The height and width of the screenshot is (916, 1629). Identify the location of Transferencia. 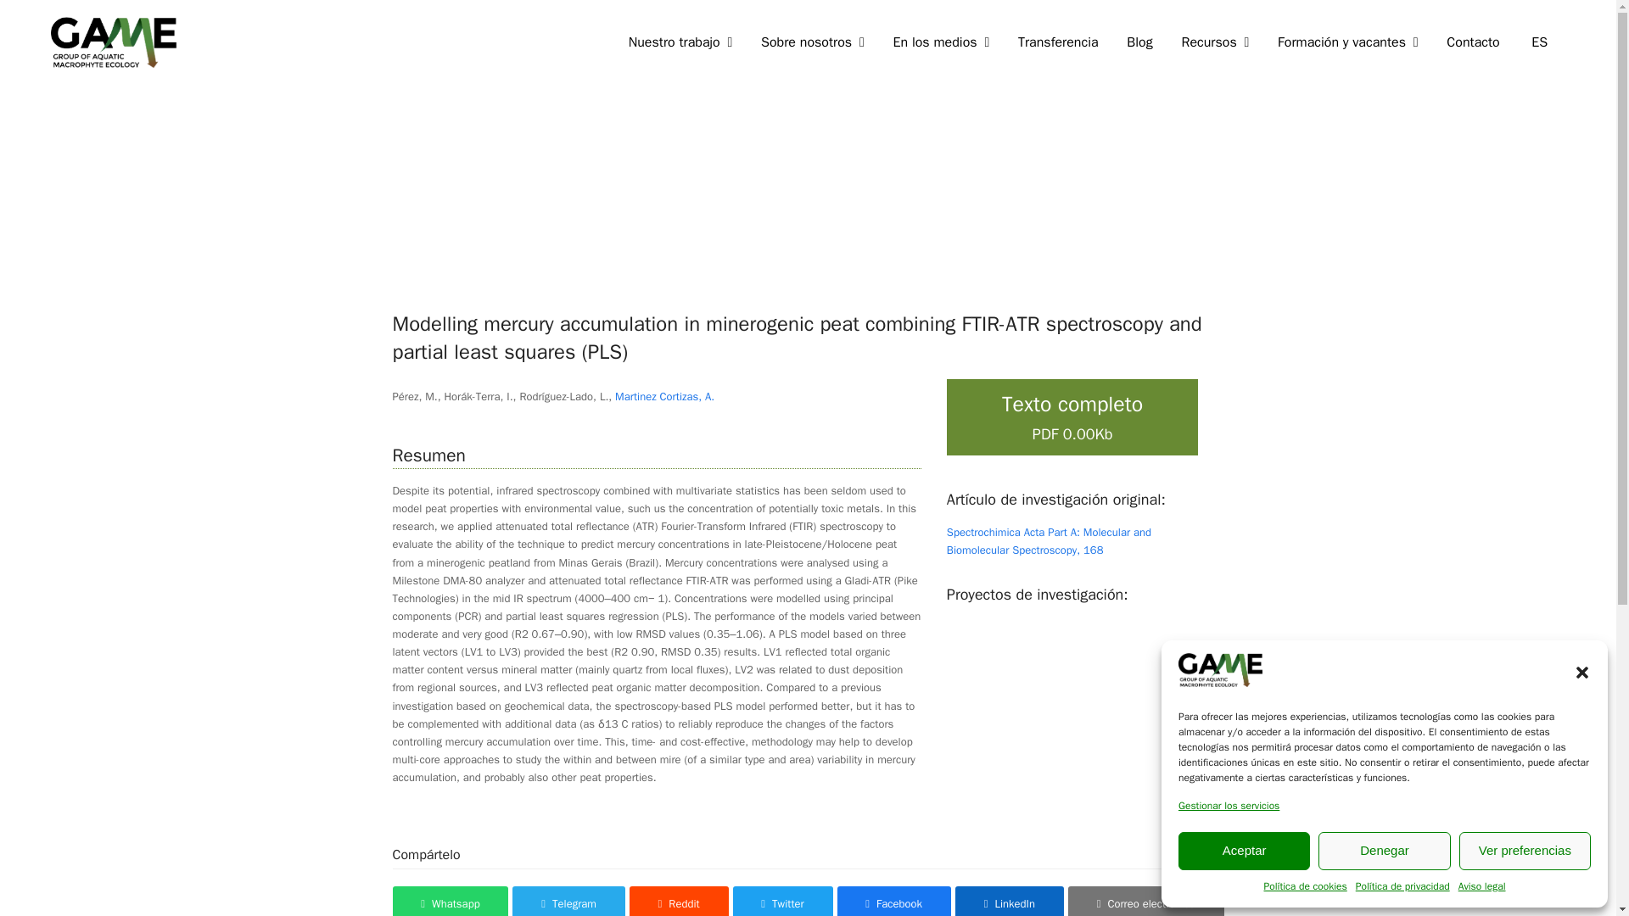
(1057, 42).